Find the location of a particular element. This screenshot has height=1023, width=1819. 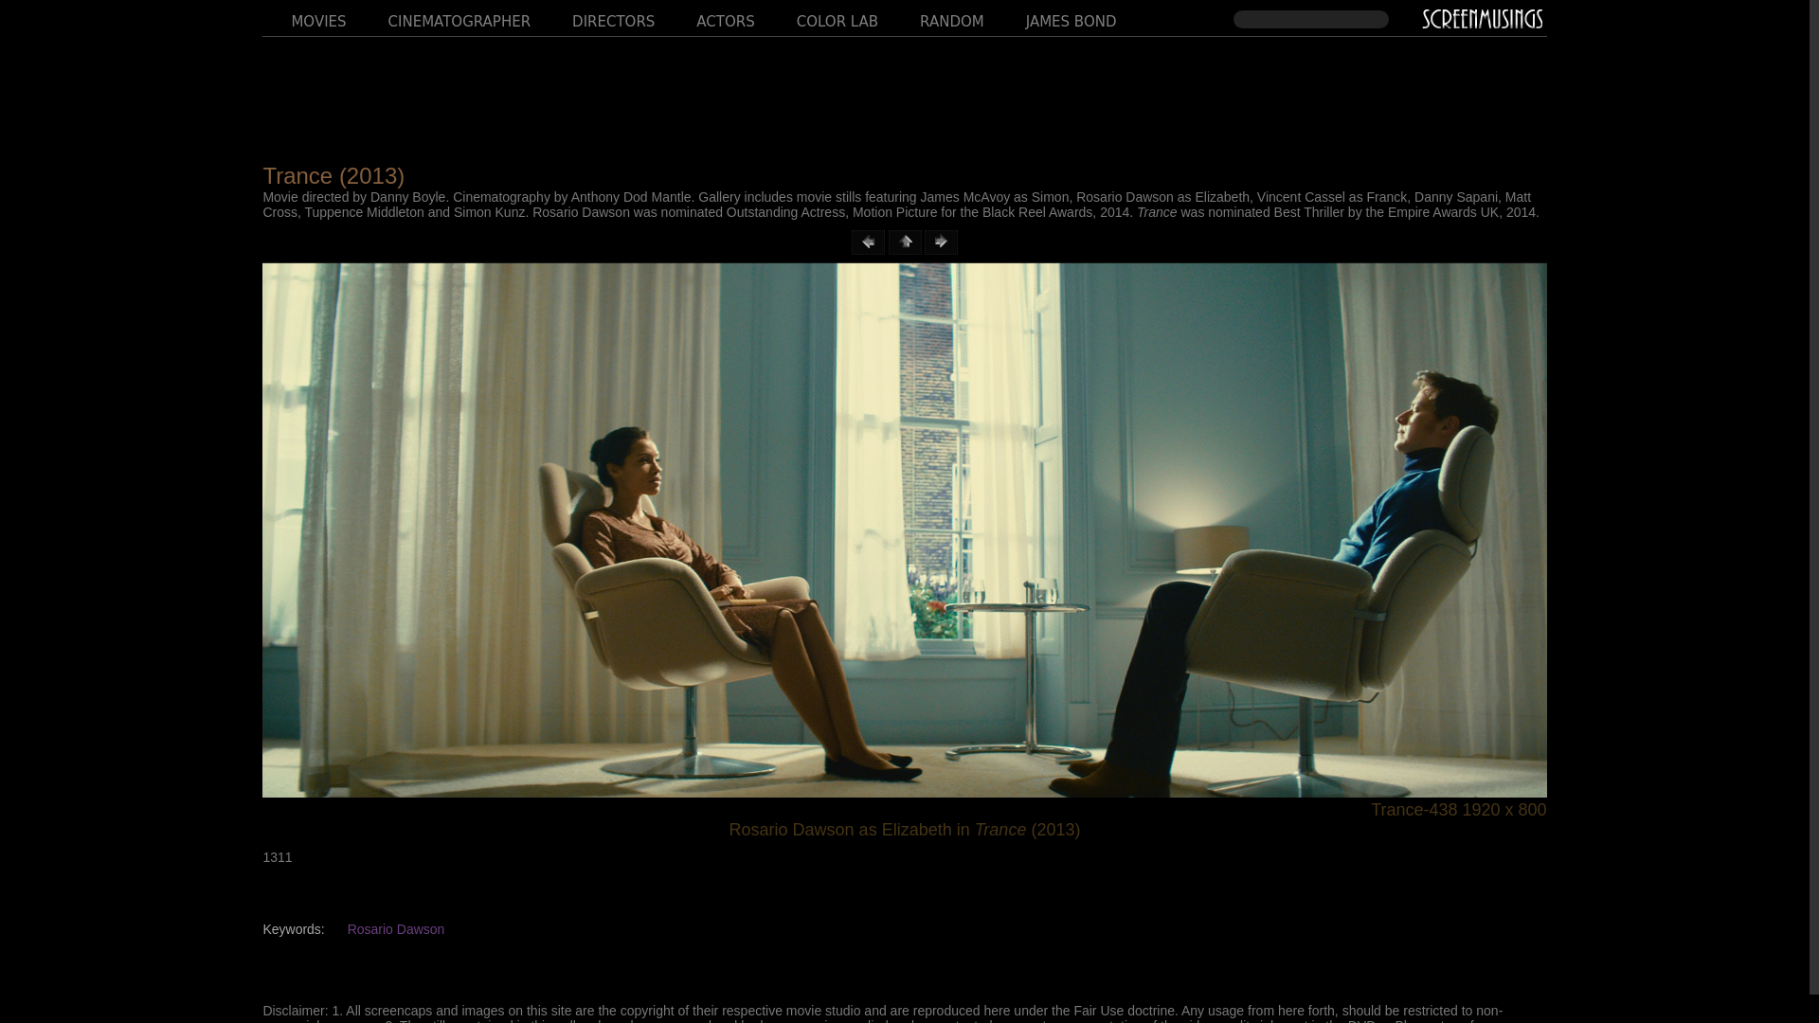

MOVIES is located at coordinates (303, 15).